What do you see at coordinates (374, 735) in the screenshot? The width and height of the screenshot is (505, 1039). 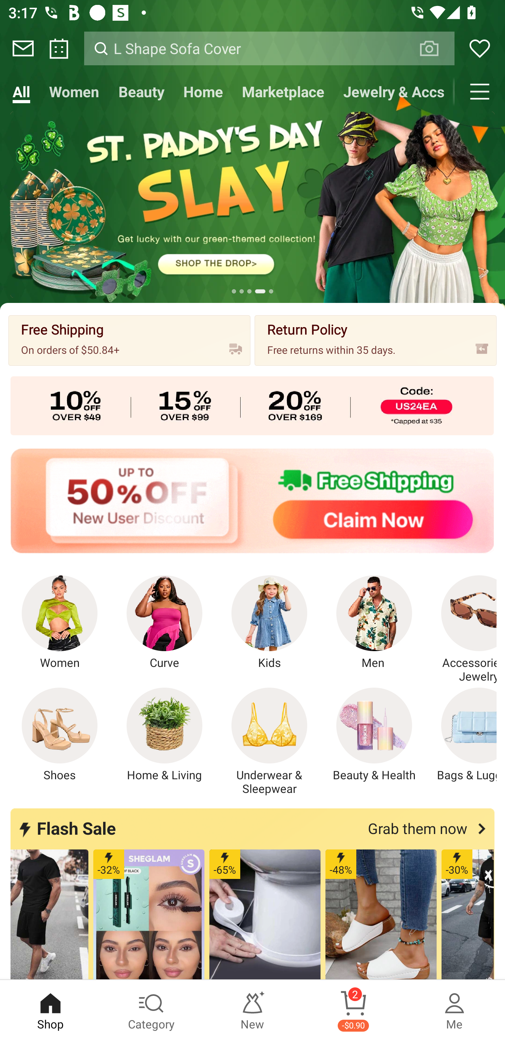 I see `Beauty & Health` at bounding box center [374, 735].